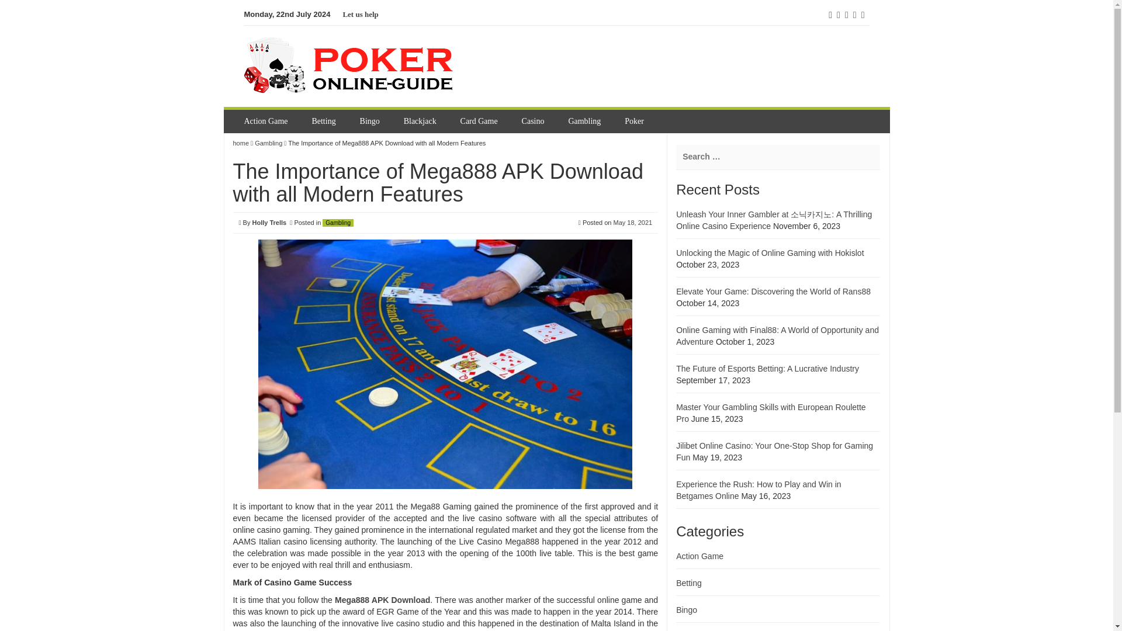 This screenshot has height=631, width=1122. Describe the element at coordinates (534, 121) in the screenshot. I see `Casino` at that location.